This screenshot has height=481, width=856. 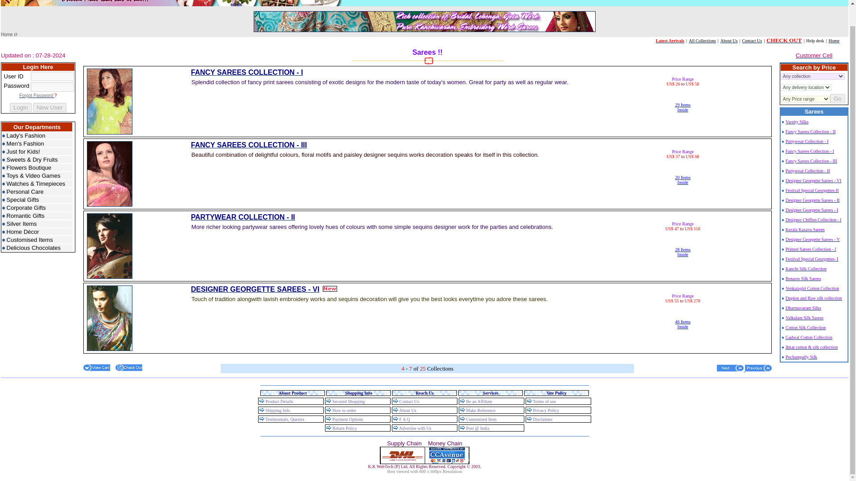 I want to click on Forgot Password, so click(x=36, y=94).